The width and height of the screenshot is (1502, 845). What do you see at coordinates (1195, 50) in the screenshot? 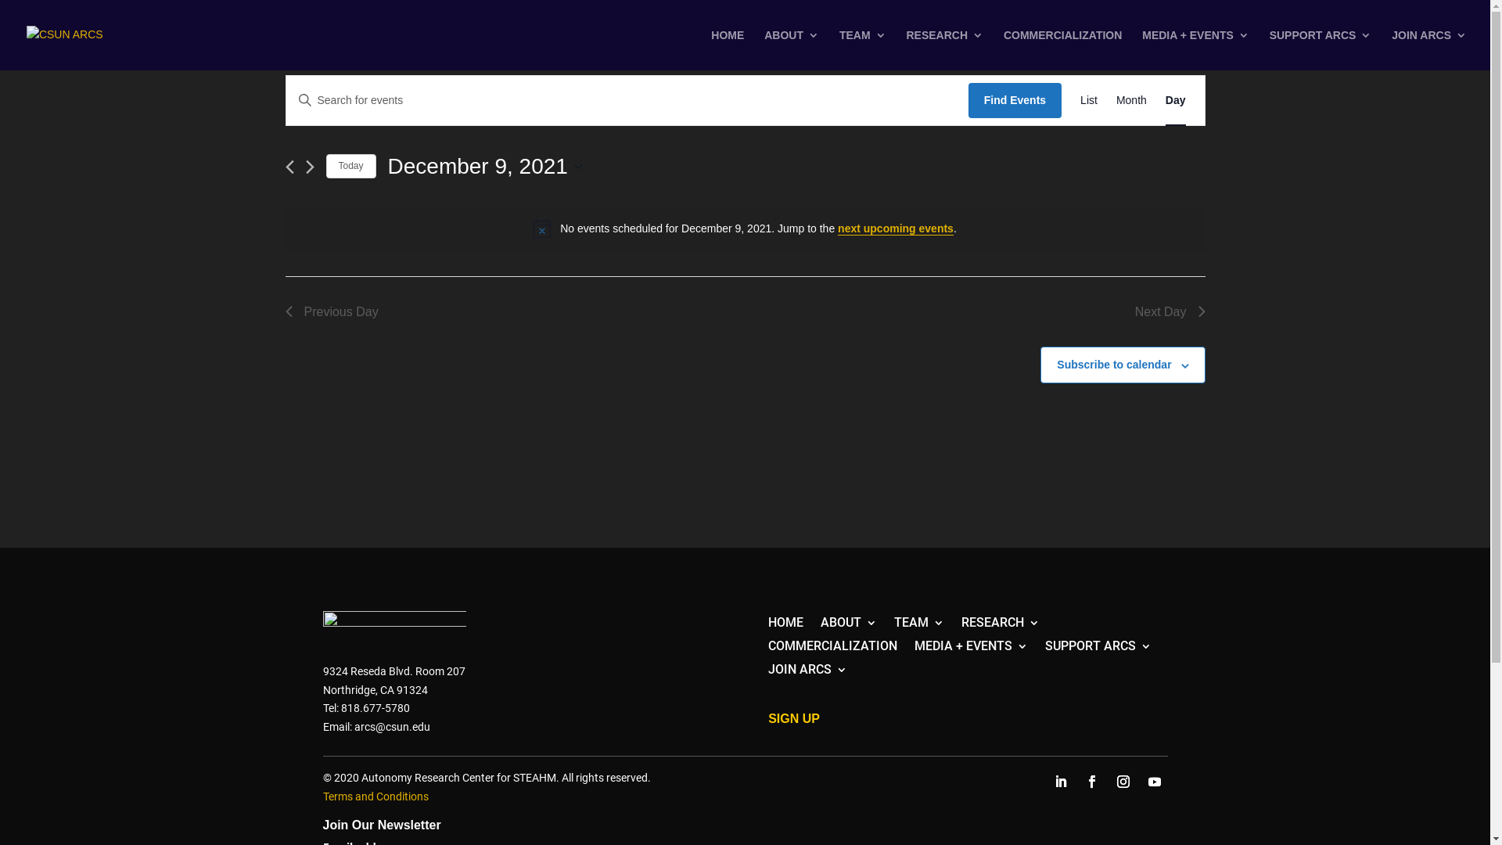
I see `MEDIA + EVENTS` at bounding box center [1195, 50].